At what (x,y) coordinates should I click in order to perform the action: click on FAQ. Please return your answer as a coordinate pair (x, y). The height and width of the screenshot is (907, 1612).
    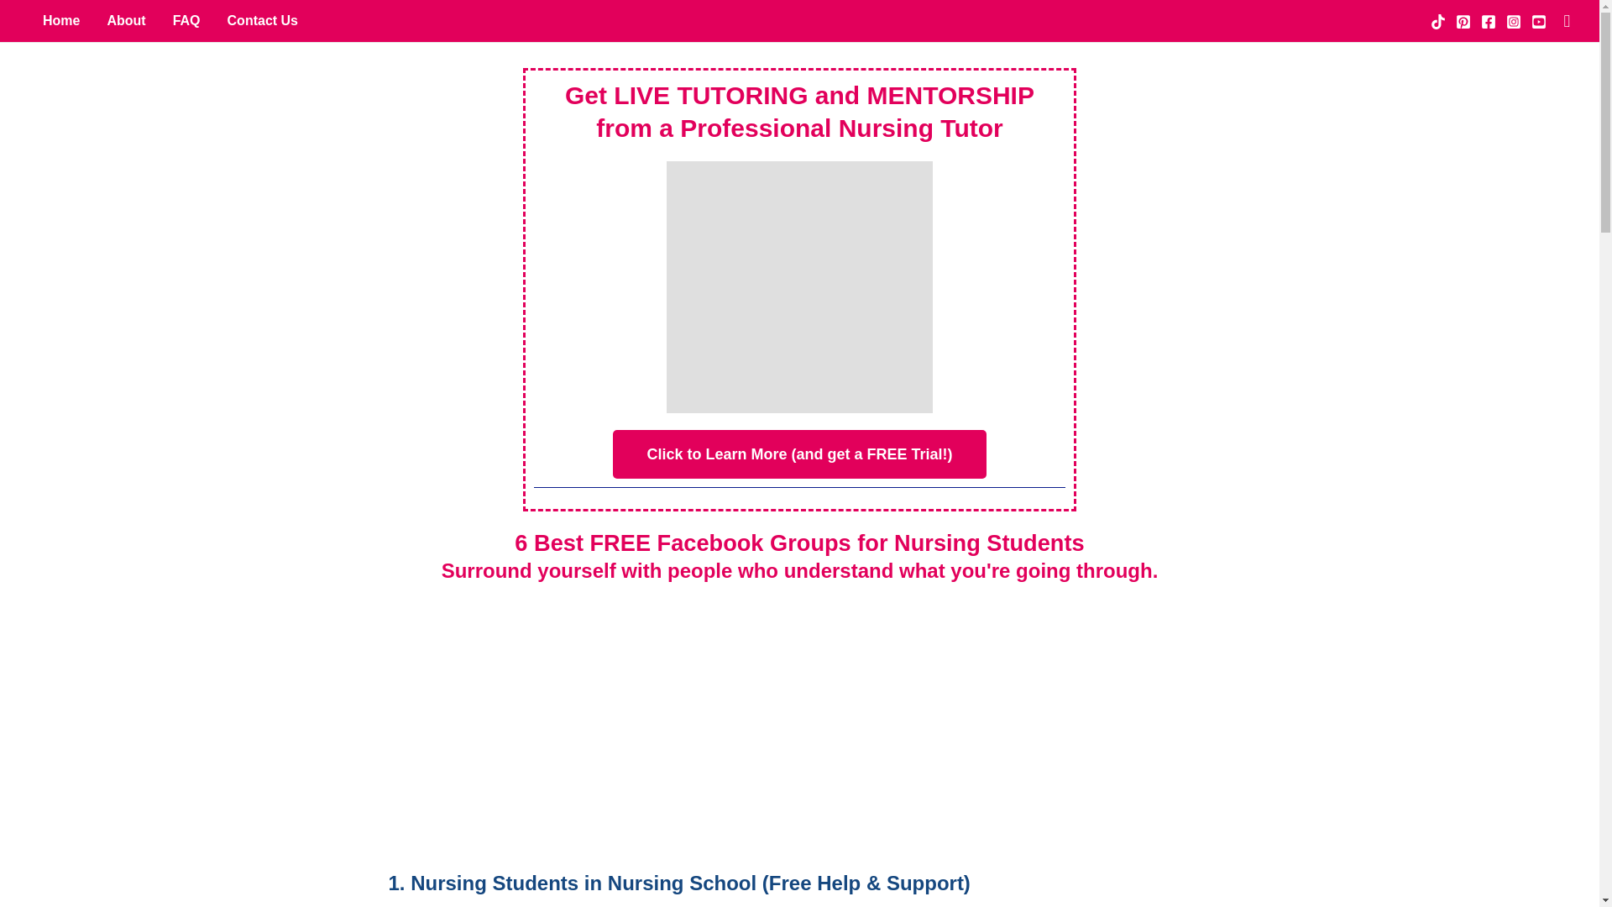
    Looking at the image, I should click on (186, 20).